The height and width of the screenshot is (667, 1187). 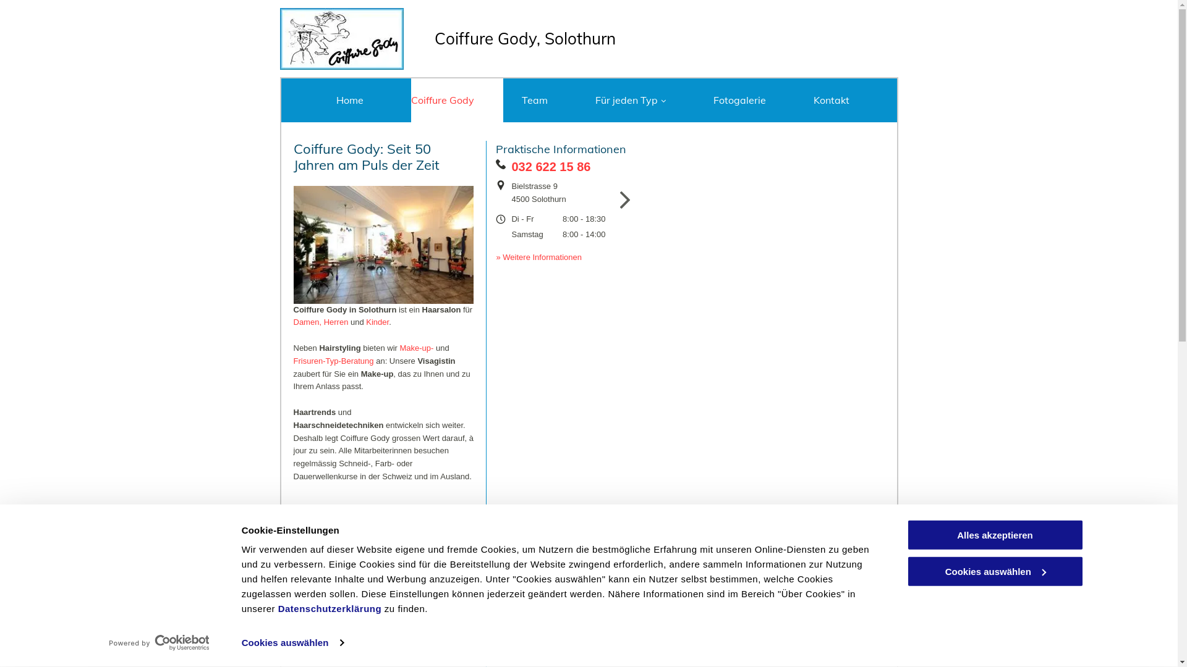 I want to click on Home, so click(x=365, y=100).